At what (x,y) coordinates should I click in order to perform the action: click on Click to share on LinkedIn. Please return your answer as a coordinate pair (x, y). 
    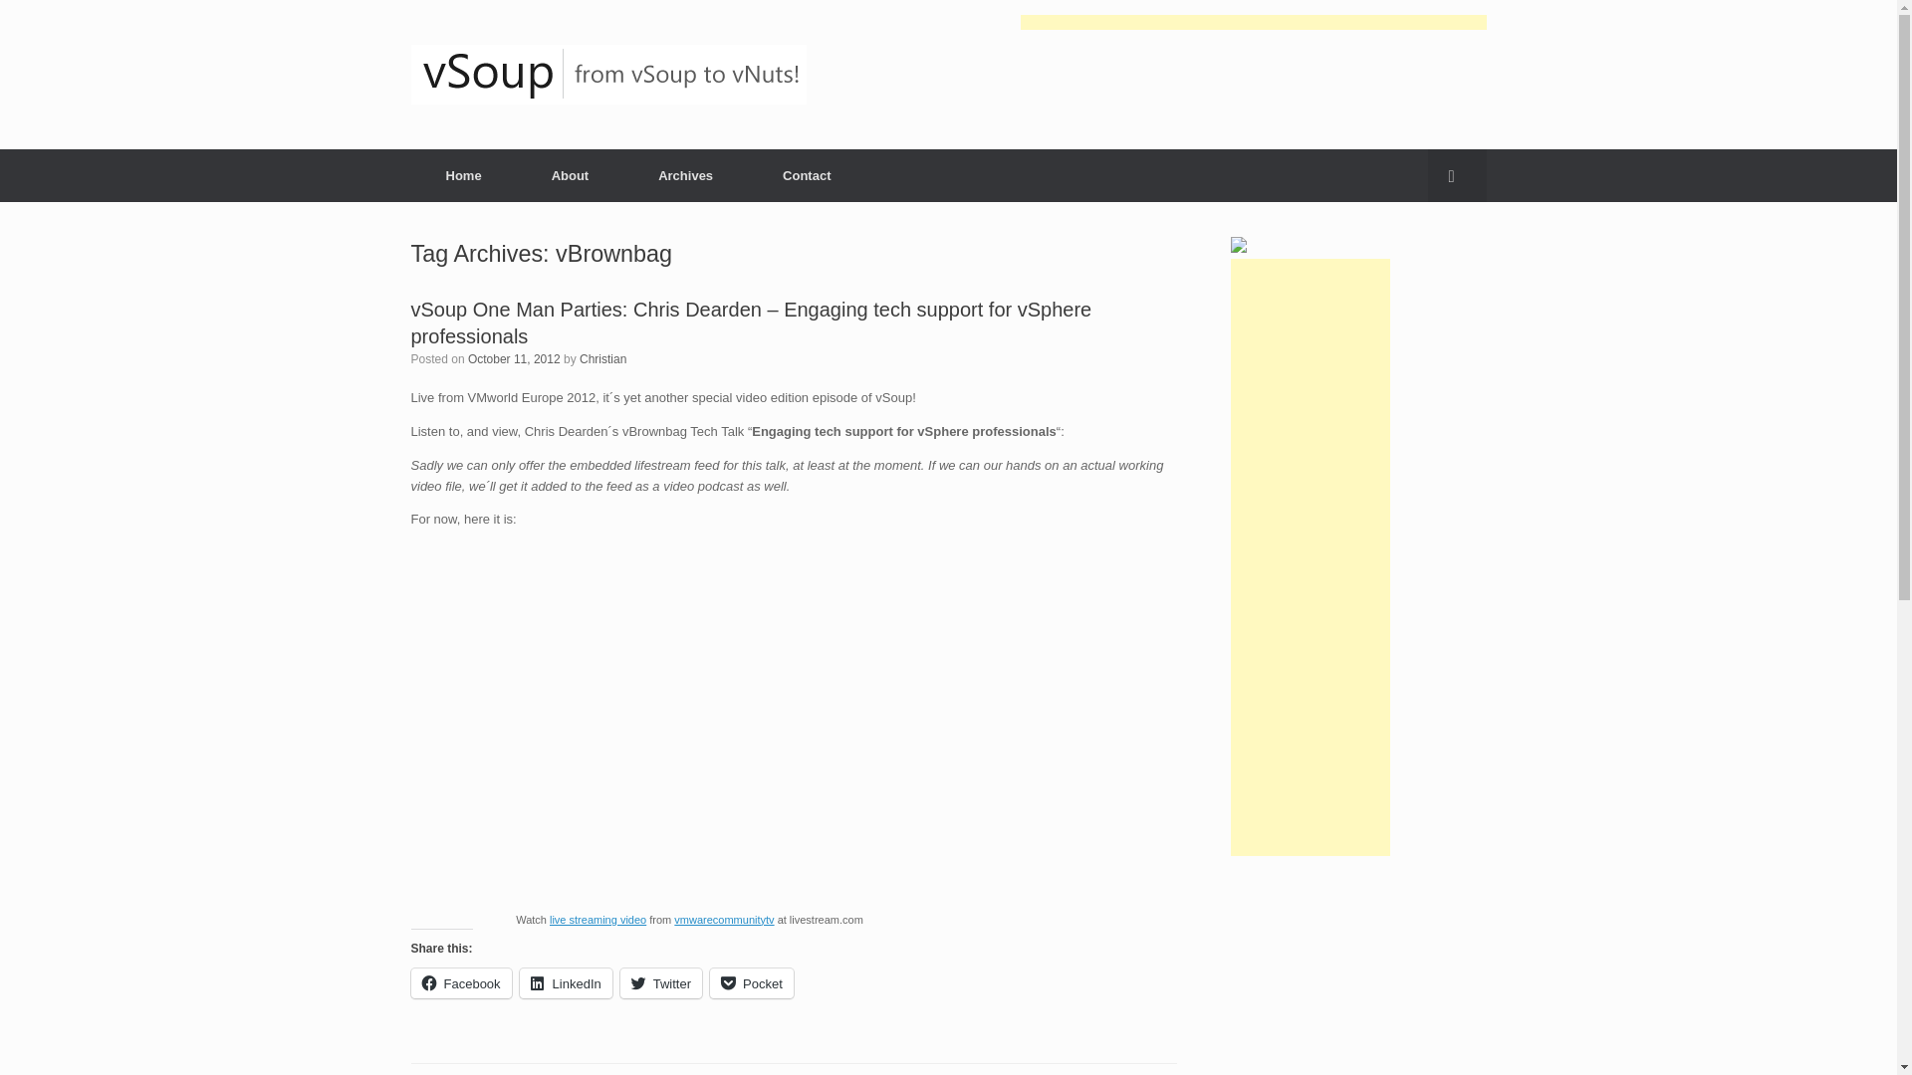
    Looking at the image, I should click on (566, 983).